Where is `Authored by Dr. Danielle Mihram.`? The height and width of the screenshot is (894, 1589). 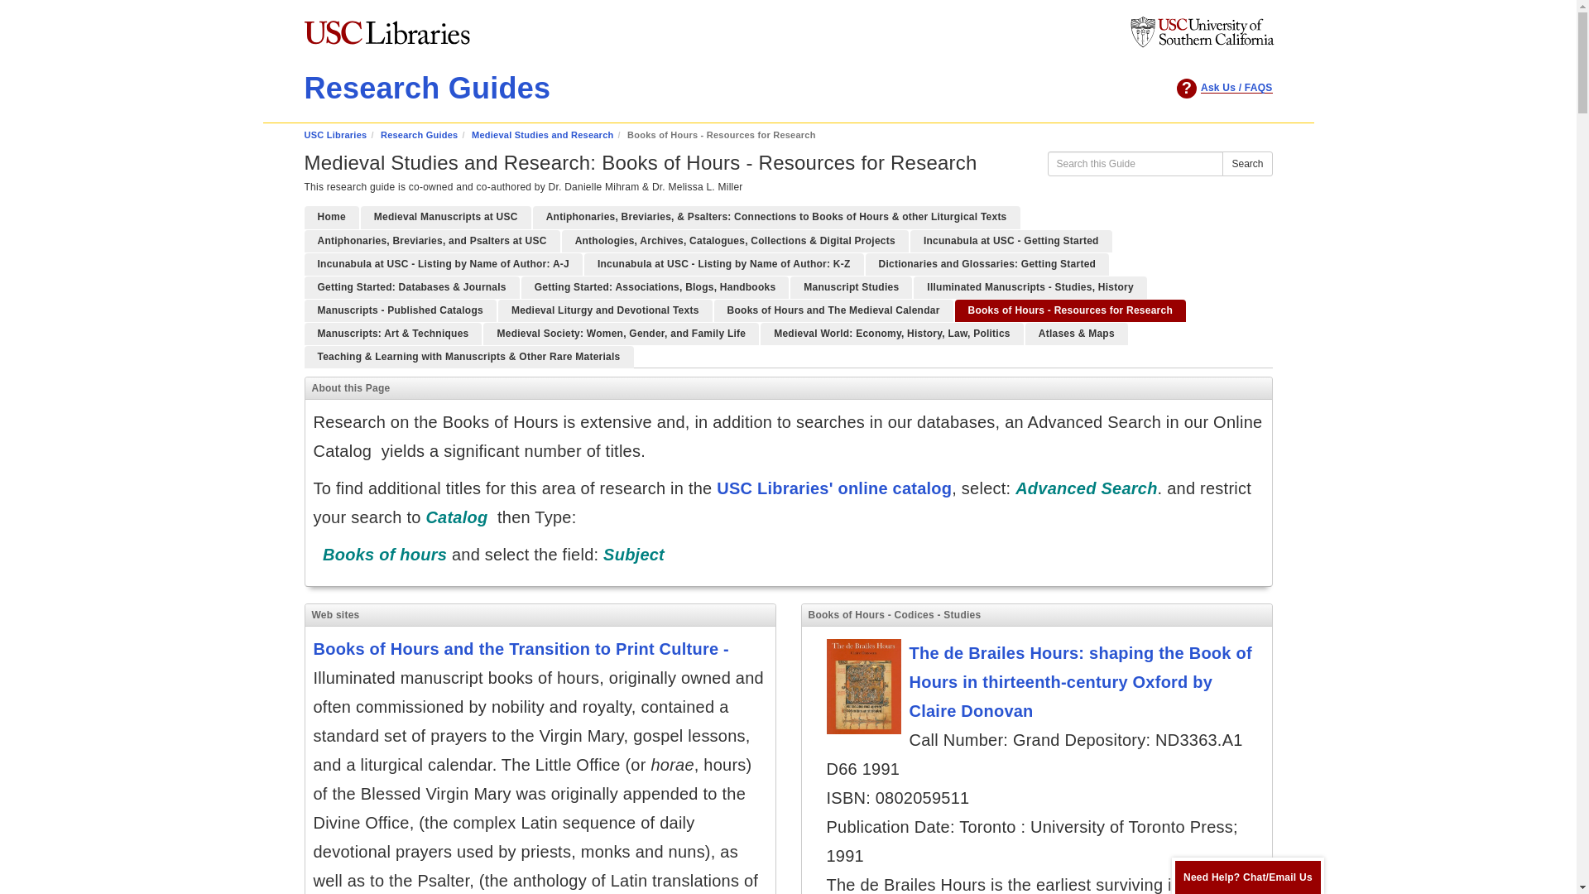
Authored by Dr. Danielle Mihram. is located at coordinates (851, 286).